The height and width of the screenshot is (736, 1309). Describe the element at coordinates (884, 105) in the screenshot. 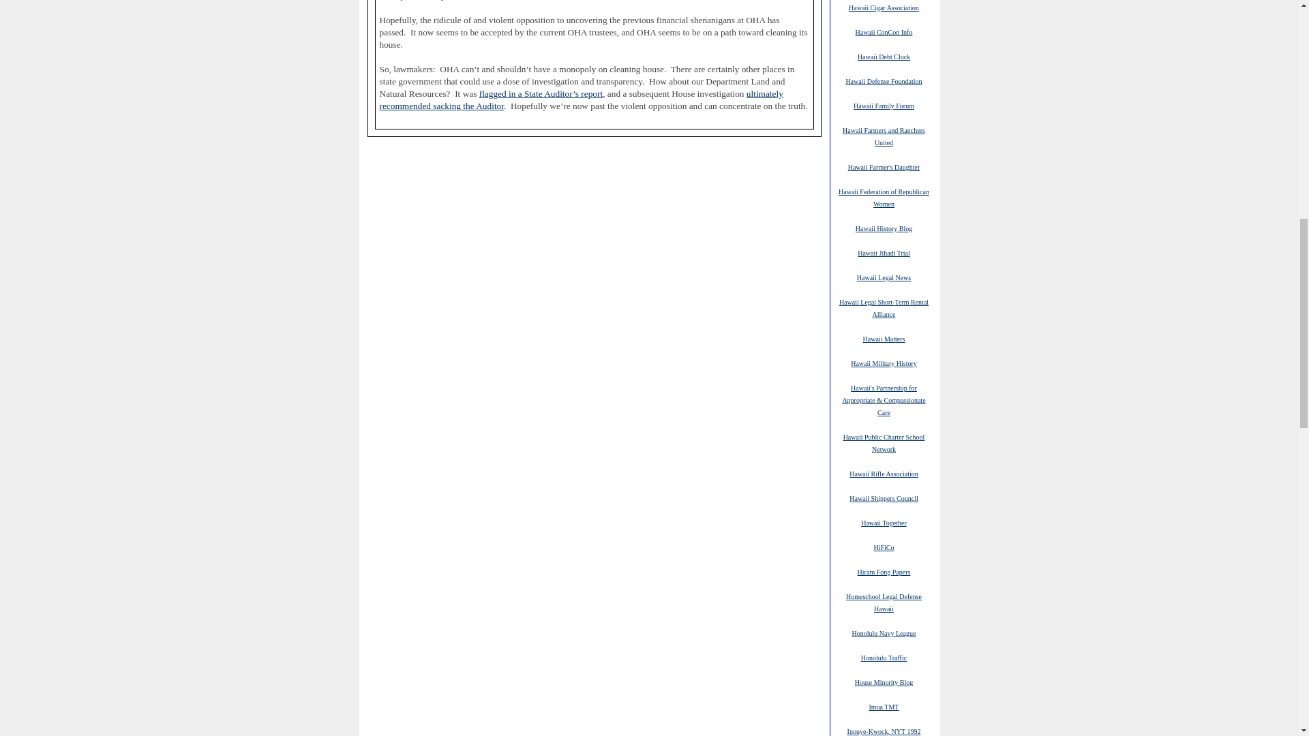

I see `Hawaii Family Forum` at that location.